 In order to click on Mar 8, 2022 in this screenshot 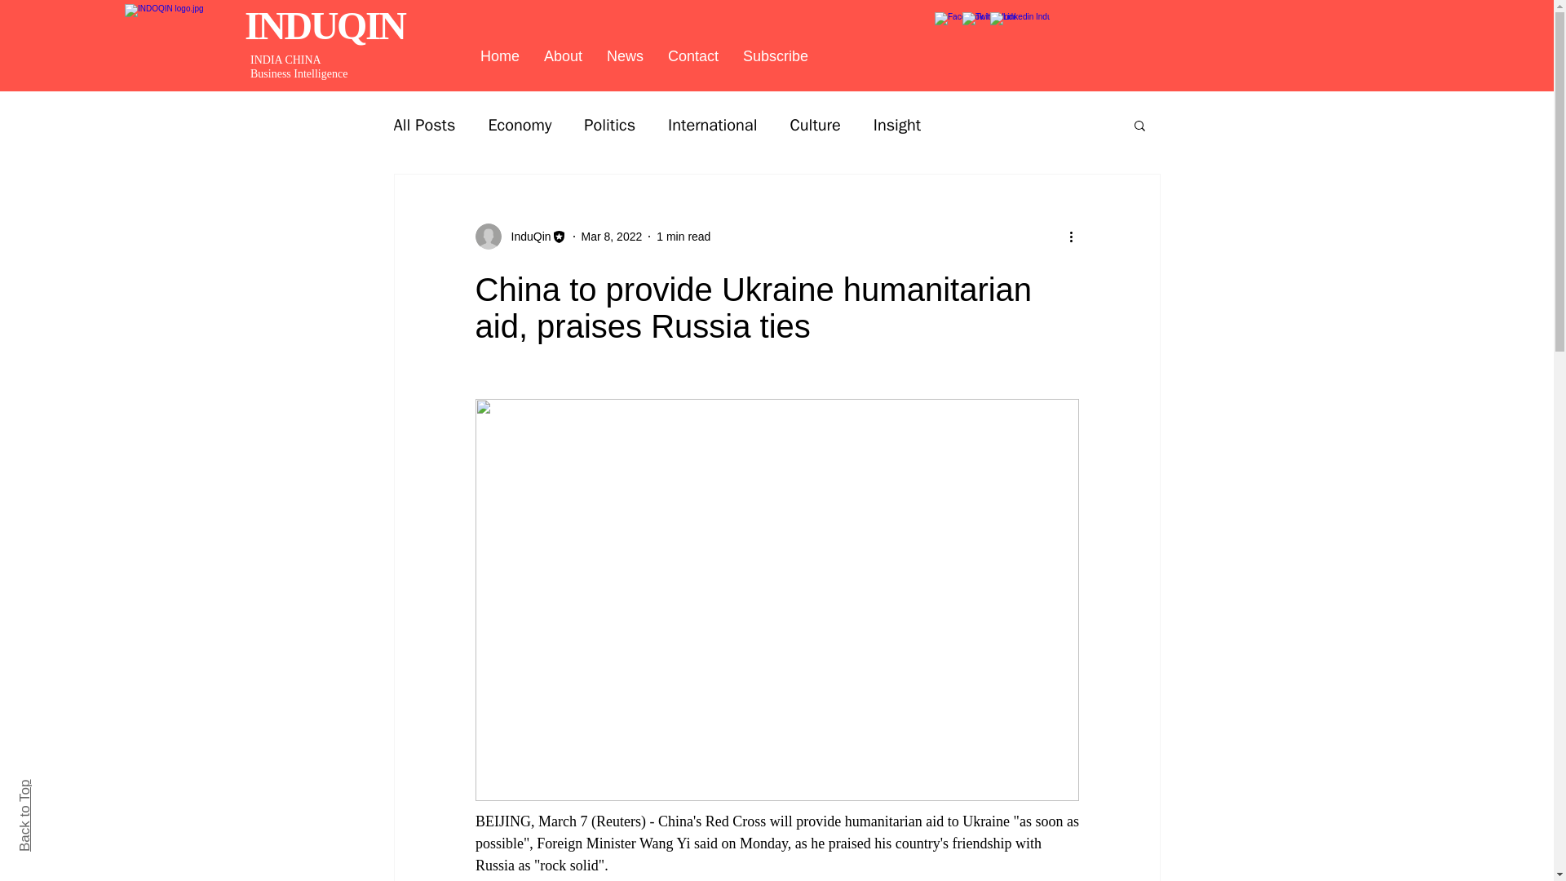, I will do `click(612, 237)`.